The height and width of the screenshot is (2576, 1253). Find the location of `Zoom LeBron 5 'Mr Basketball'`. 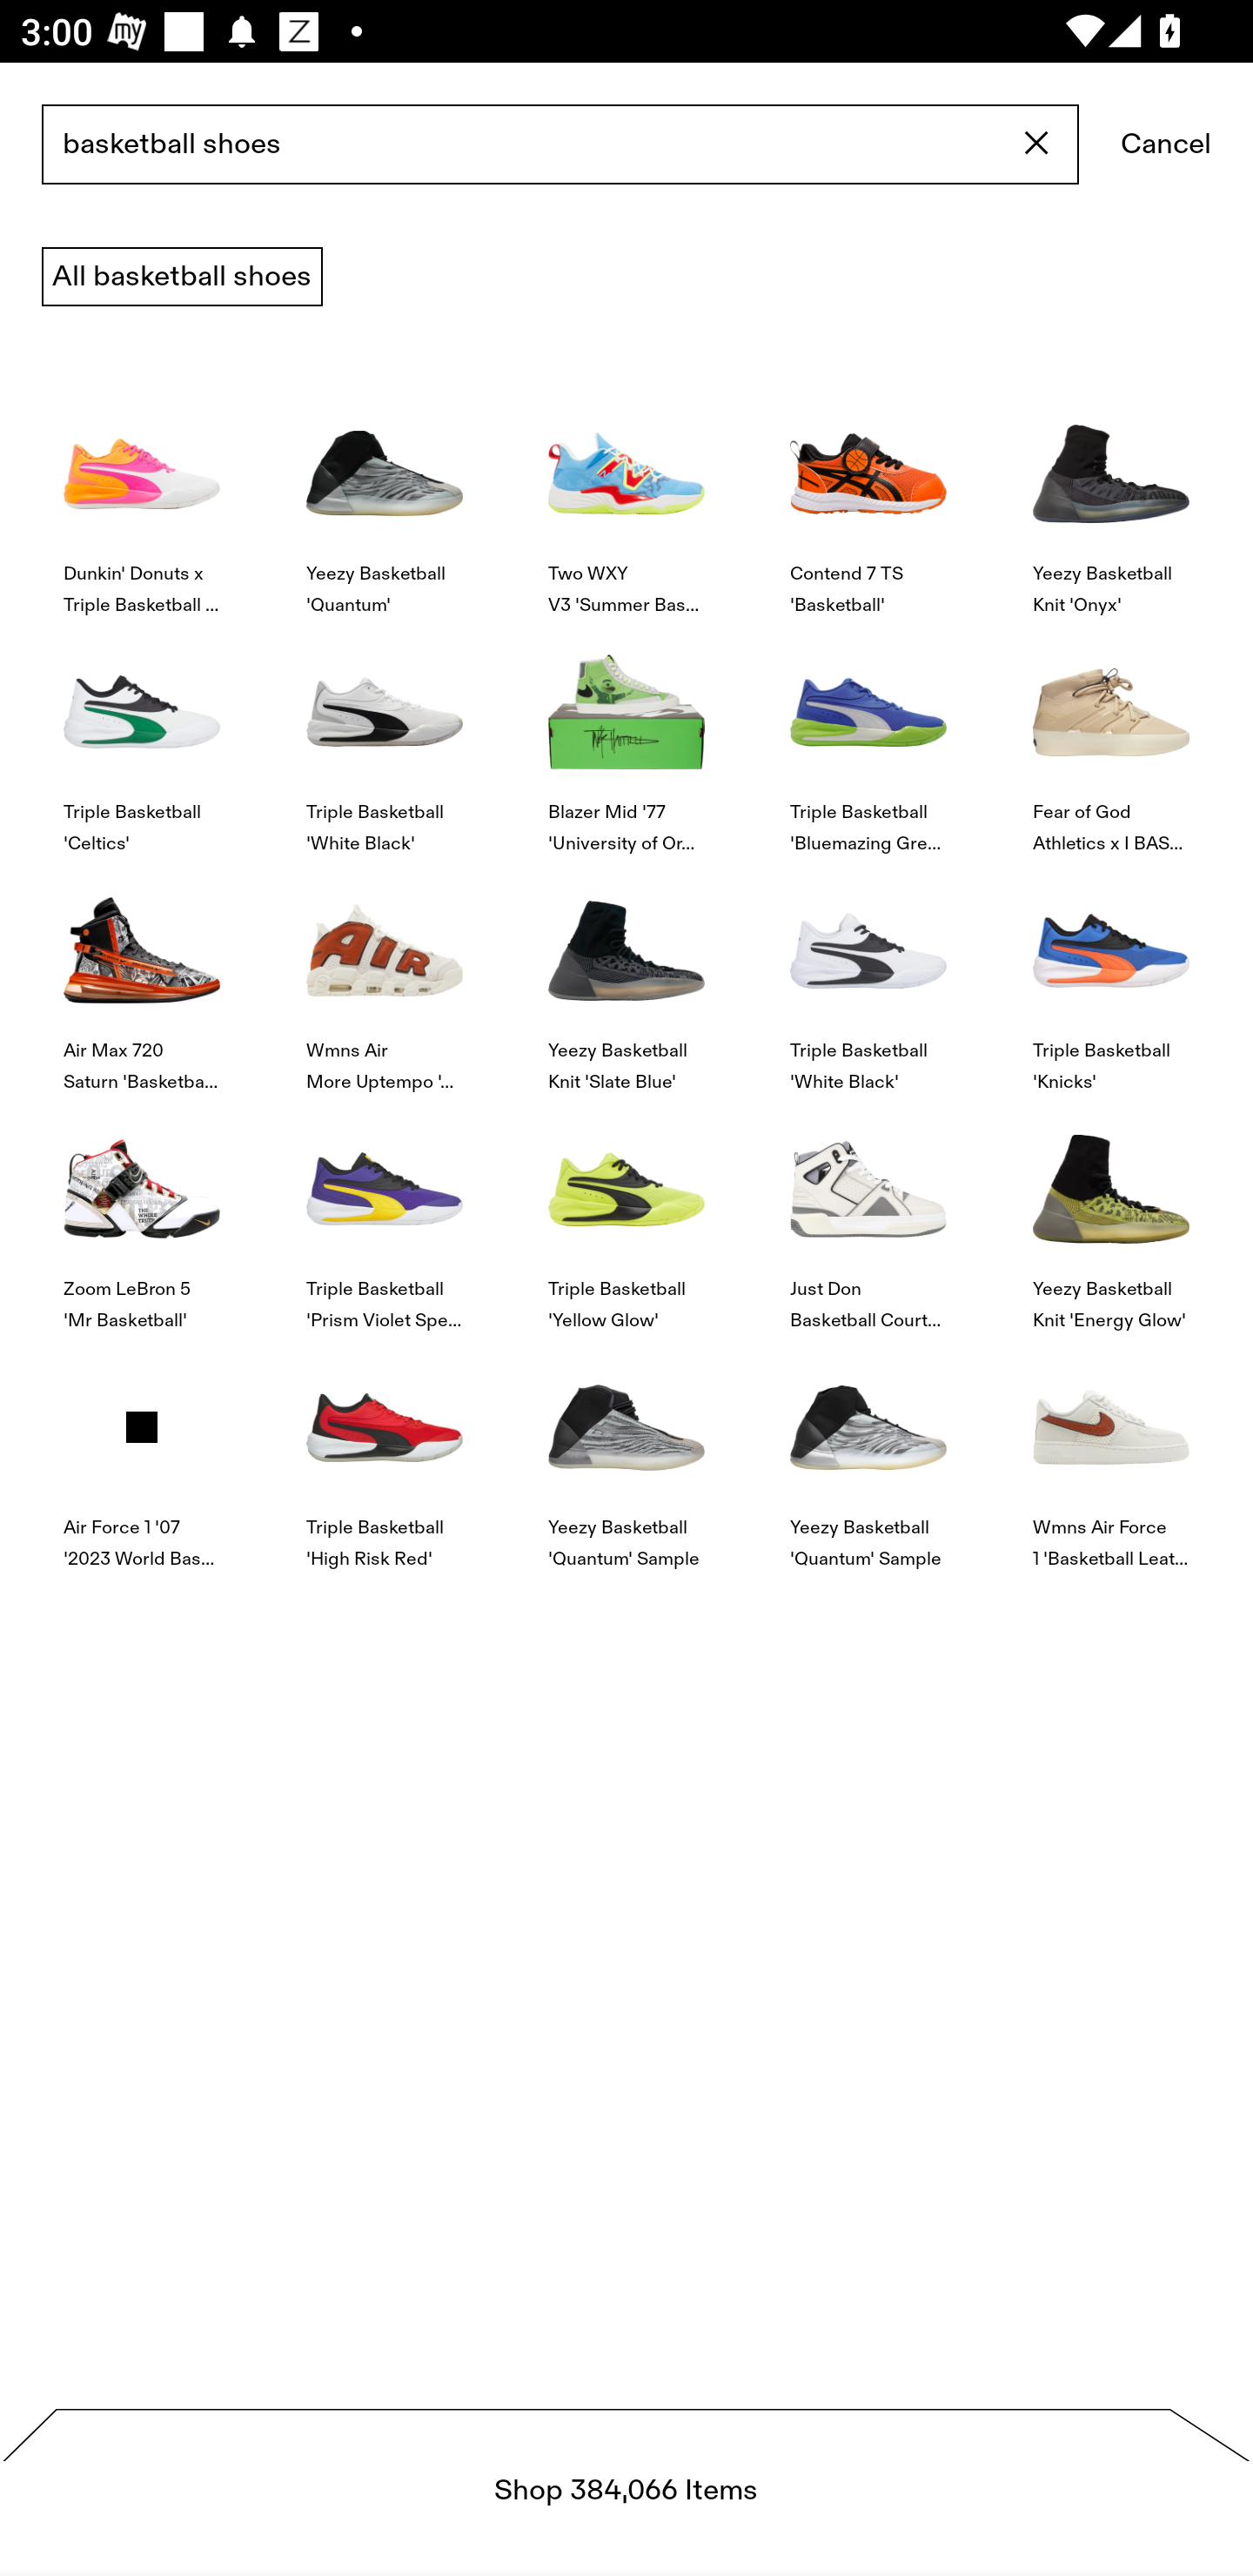

Zoom LeBron 5 'Mr Basketball' is located at coordinates (142, 1215).